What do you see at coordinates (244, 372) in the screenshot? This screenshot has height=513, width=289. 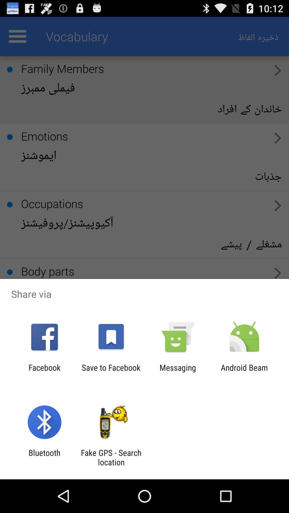 I see `scroll to android beam icon` at bounding box center [244, 372].